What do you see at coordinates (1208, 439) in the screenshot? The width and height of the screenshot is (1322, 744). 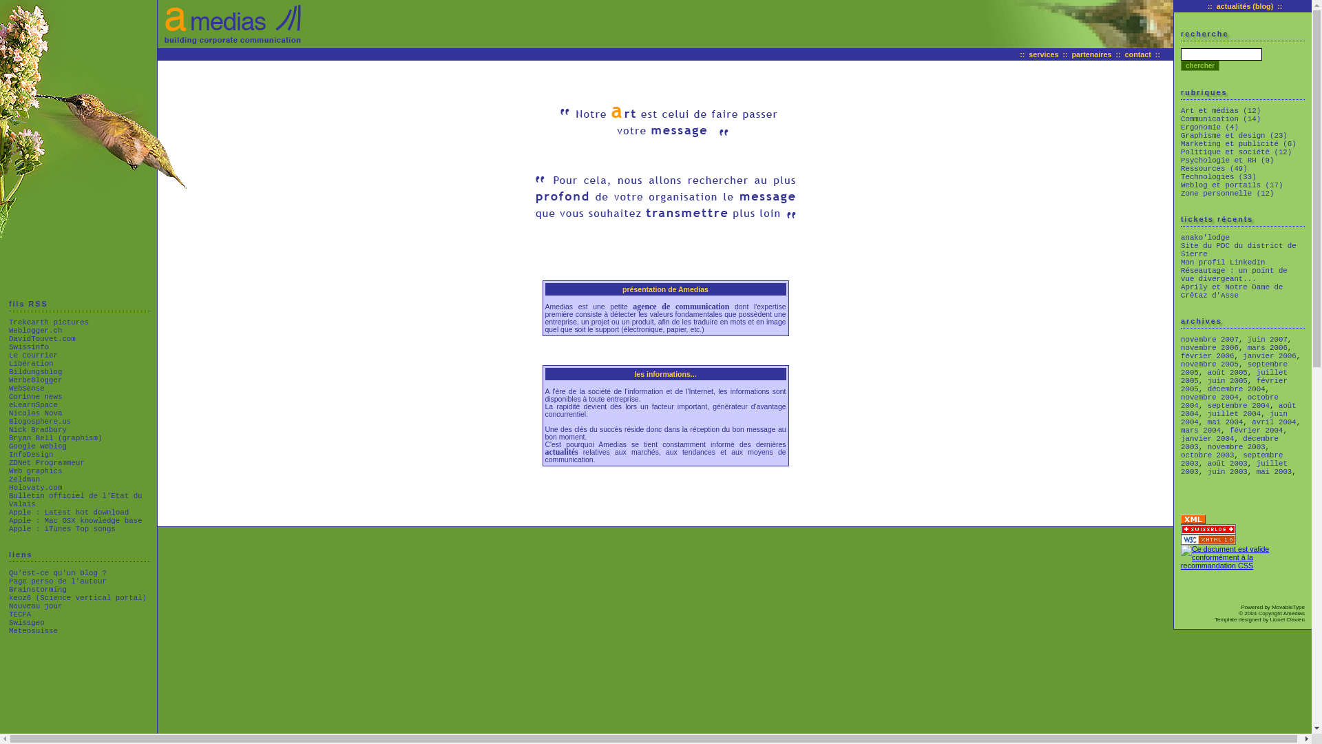 I see `janvier 2004` at bounding box center [1208, 439].